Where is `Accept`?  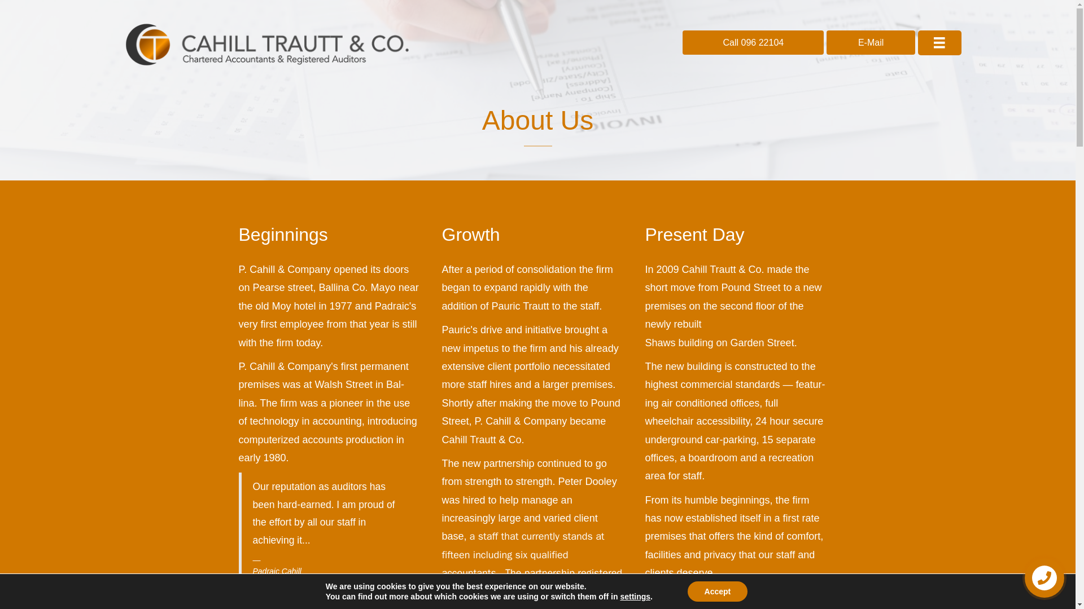 Accept is located at coordinates (717, 592).